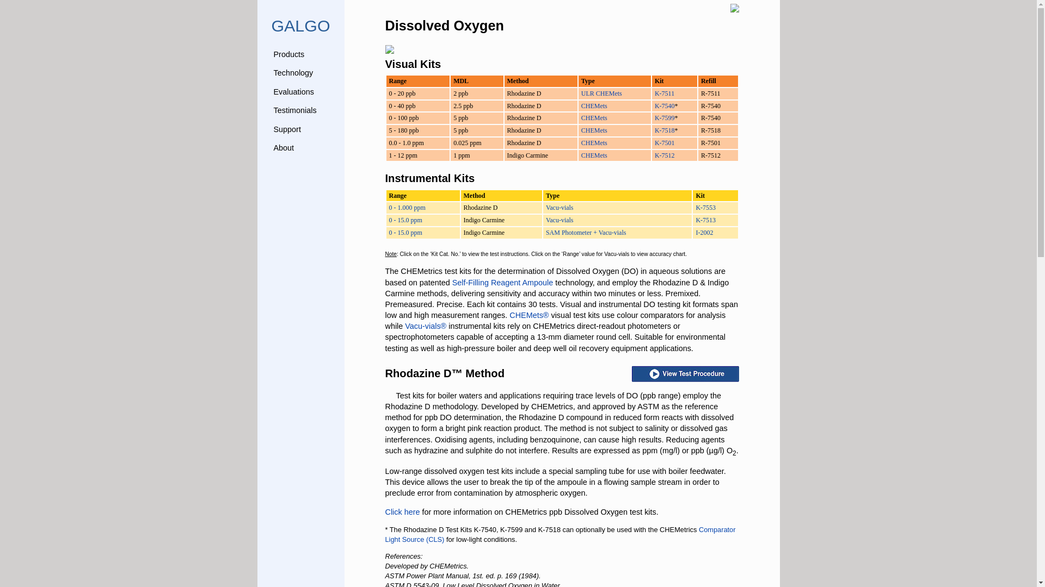  Describe the element at coordinates (286, 129) in the screenshot. I see `Support` at that location.